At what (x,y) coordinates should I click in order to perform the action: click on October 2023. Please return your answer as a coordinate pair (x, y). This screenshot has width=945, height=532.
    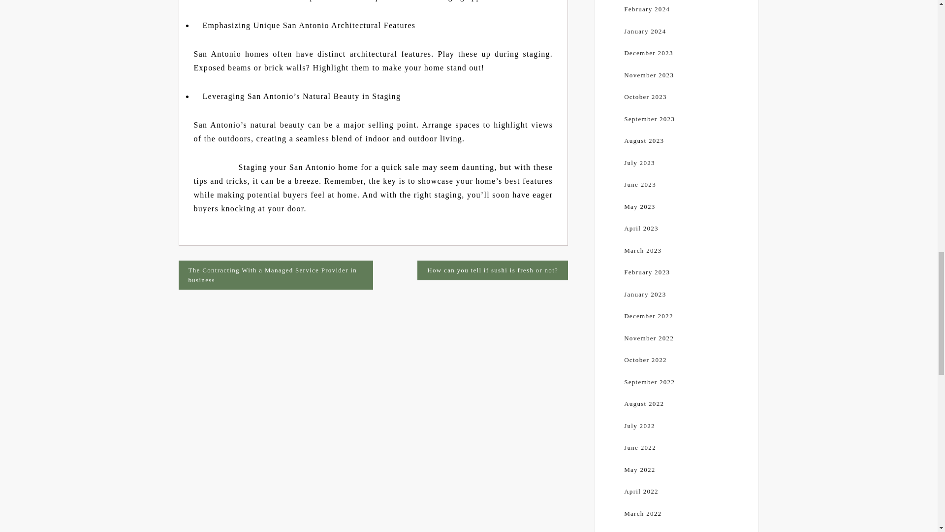
    Looking at the image, I should click on (645, 97).